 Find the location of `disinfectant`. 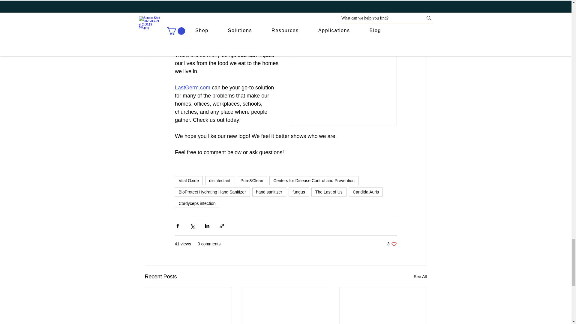

disinfectant is located at coordinates (220, 181).